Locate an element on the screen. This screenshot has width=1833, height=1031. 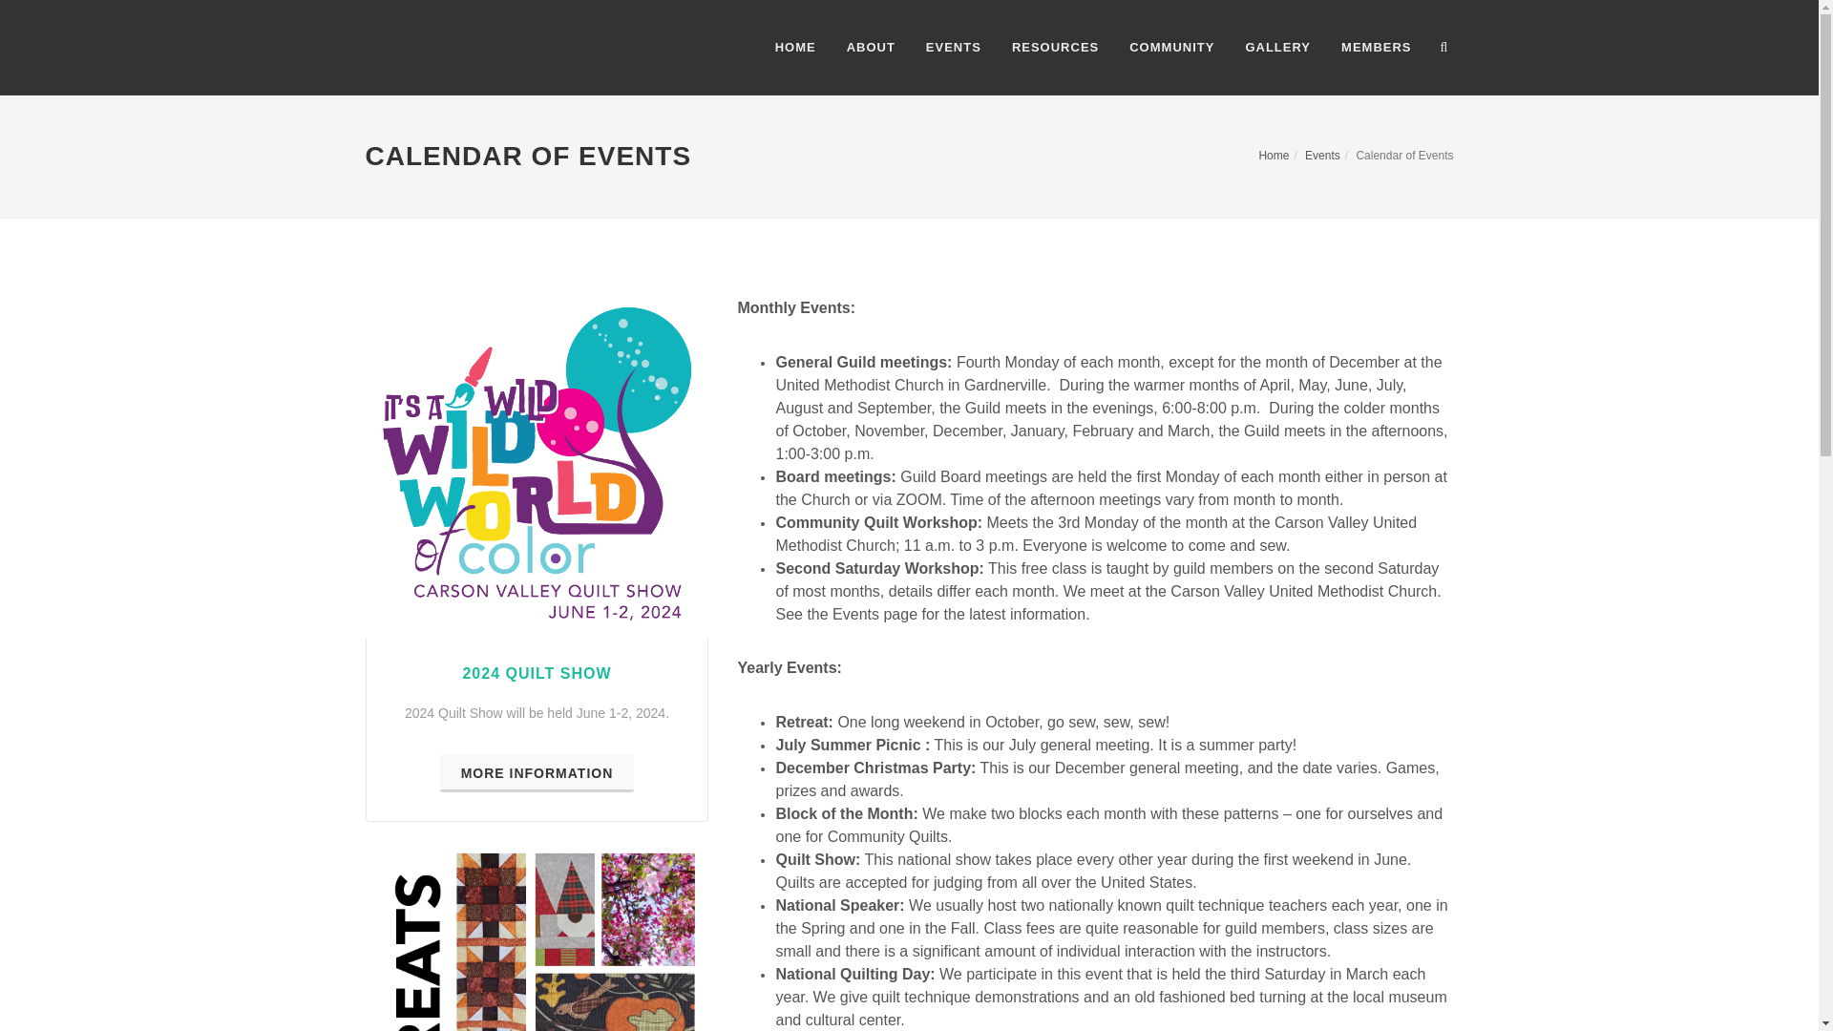
2024 QUILT SHOW is located at coordinates (536, 672).